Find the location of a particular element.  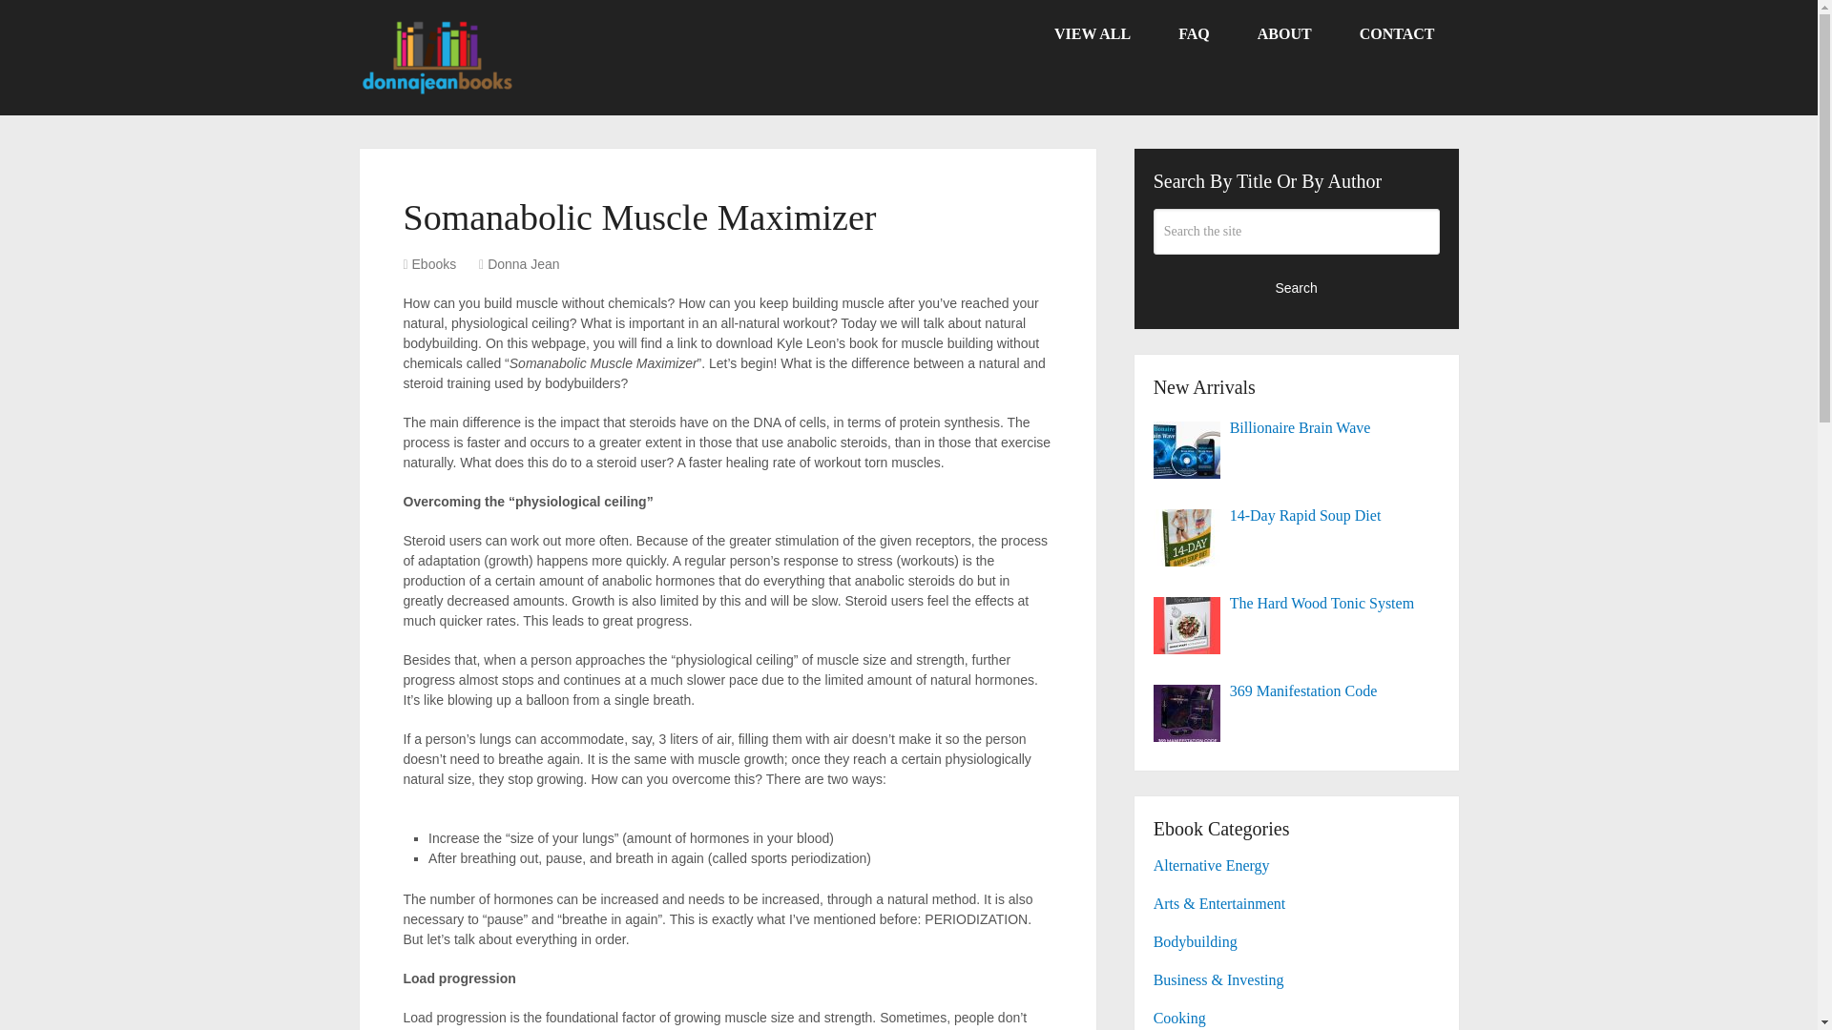

Cooking is located at coordinates (1179, 1018).